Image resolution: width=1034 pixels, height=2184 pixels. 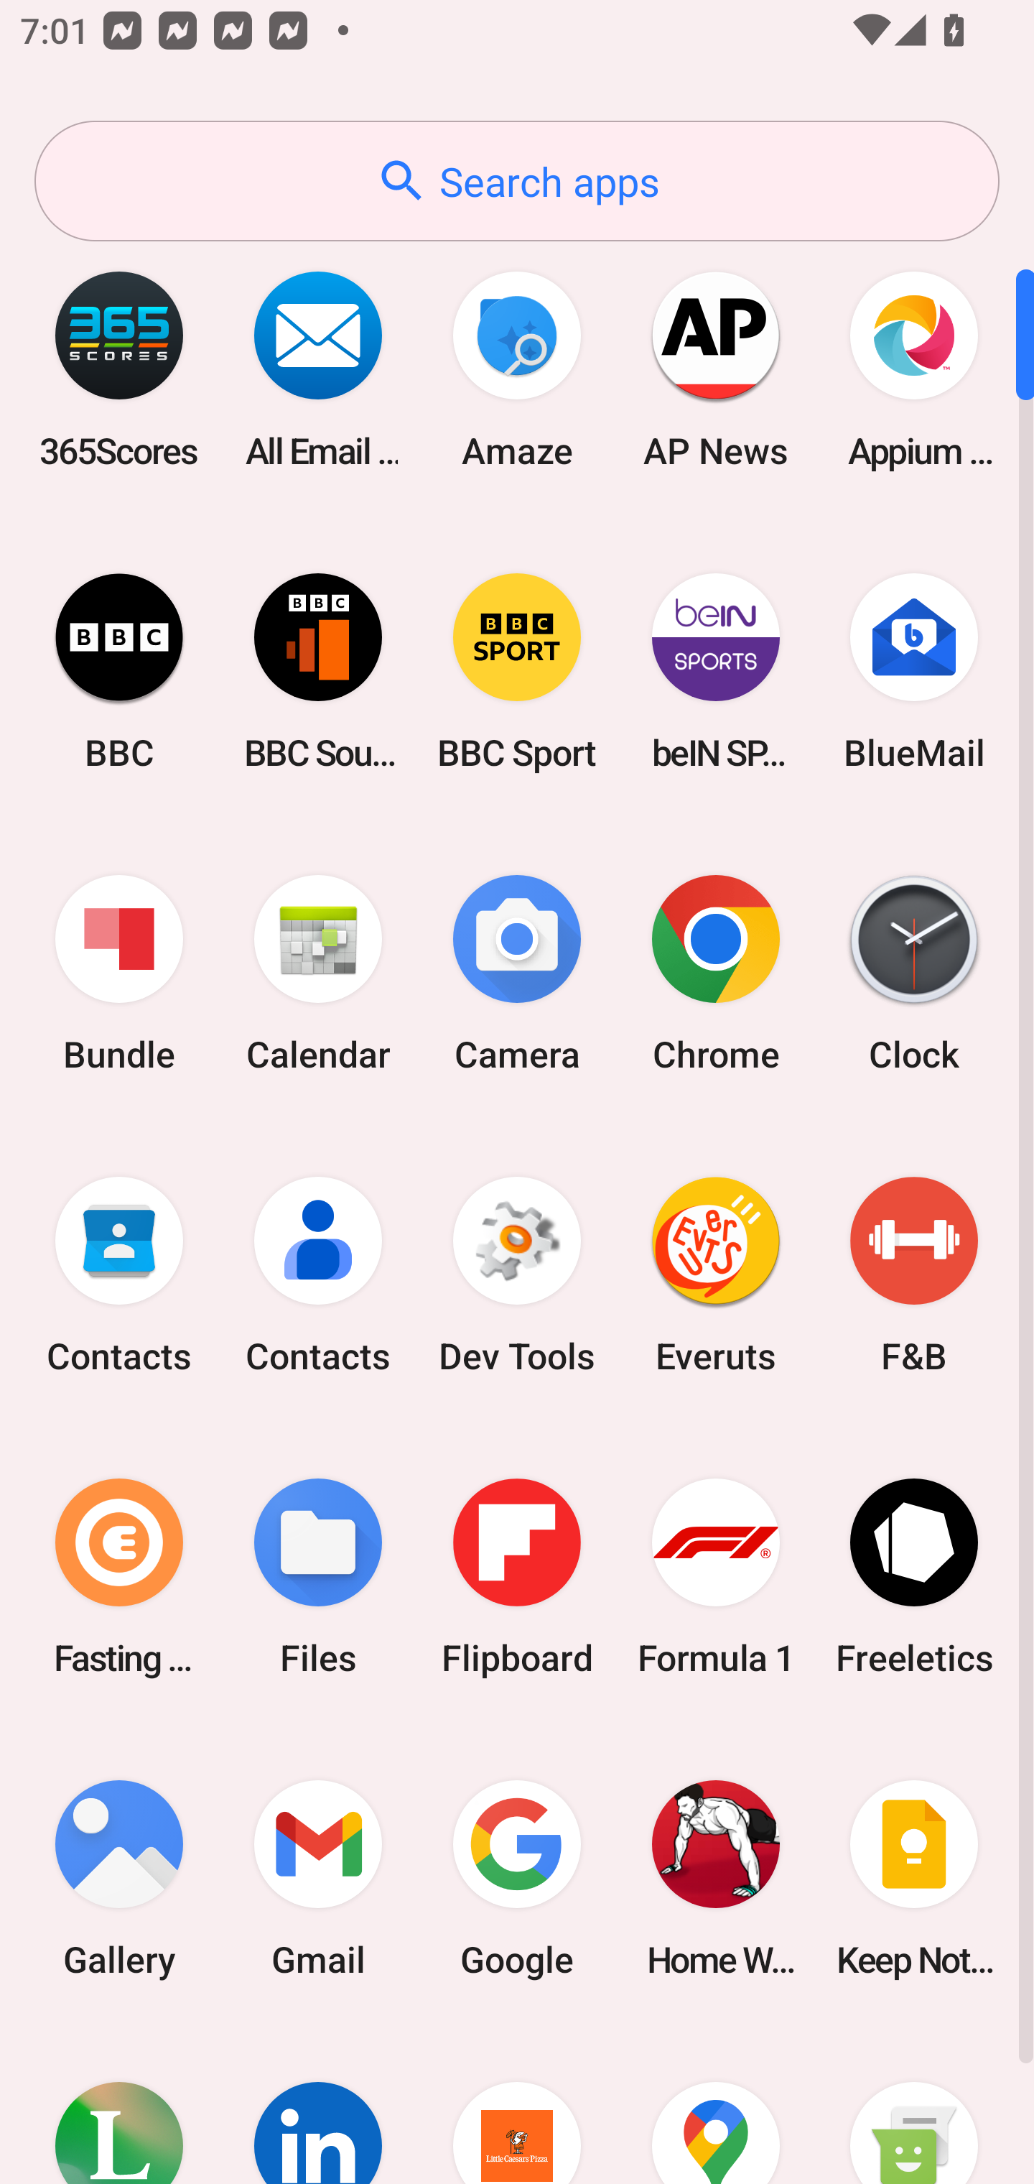 What do you see at coordinates (318, 369) in the screenshot?
I see `All Email Connect` at bounding box center [318, 369].